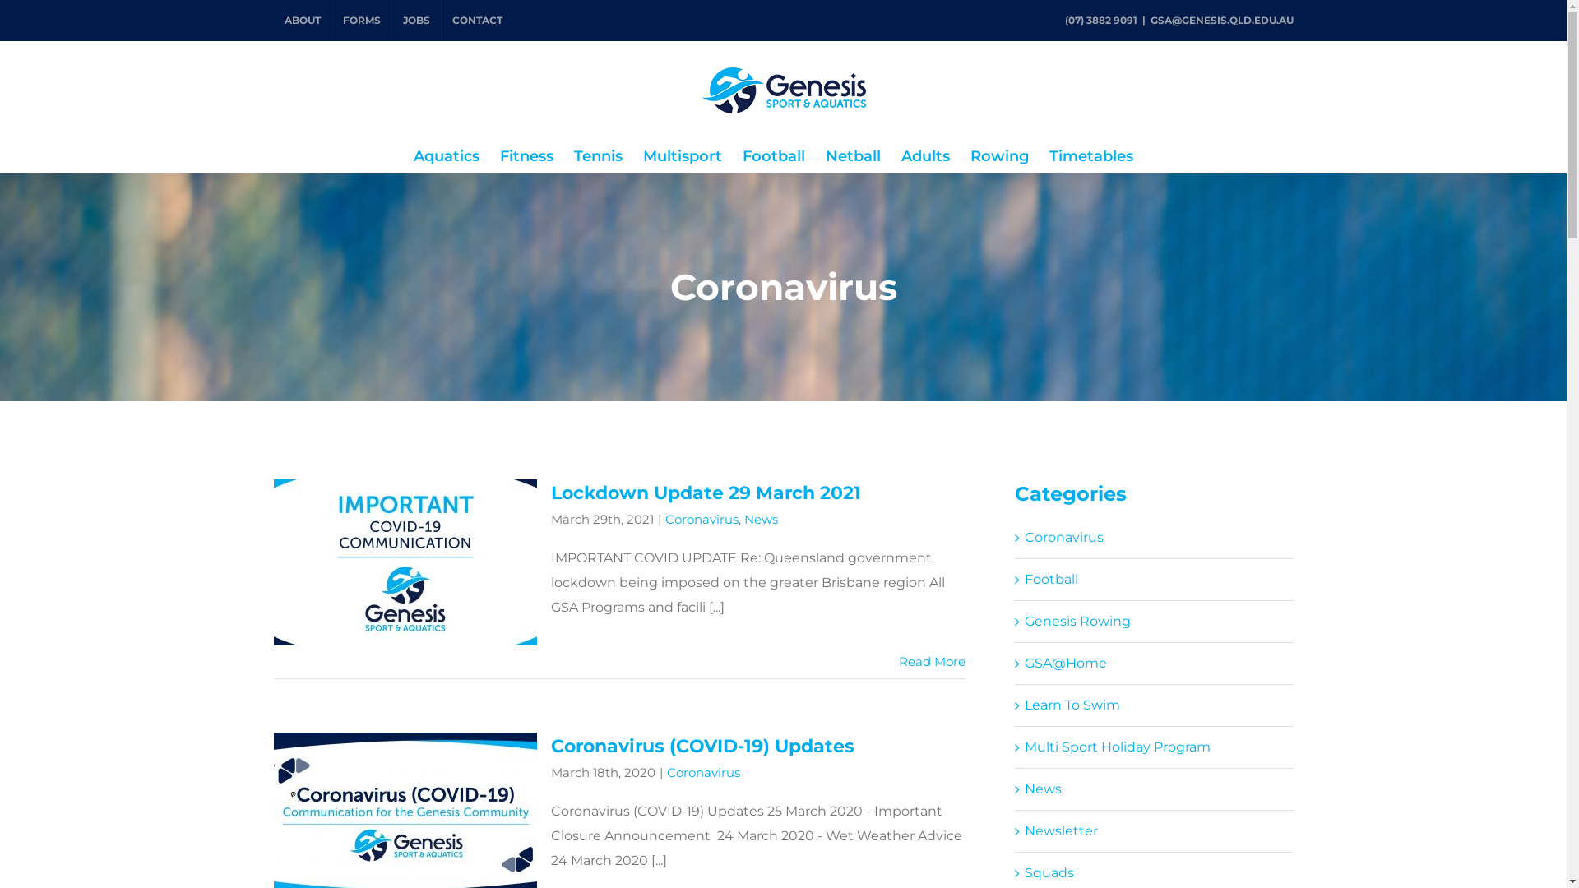 The height and width of the screenshot is (888, 1579). Describe the element at coordinates (1155, 580) in the screenshot. I see `Football` at that location.